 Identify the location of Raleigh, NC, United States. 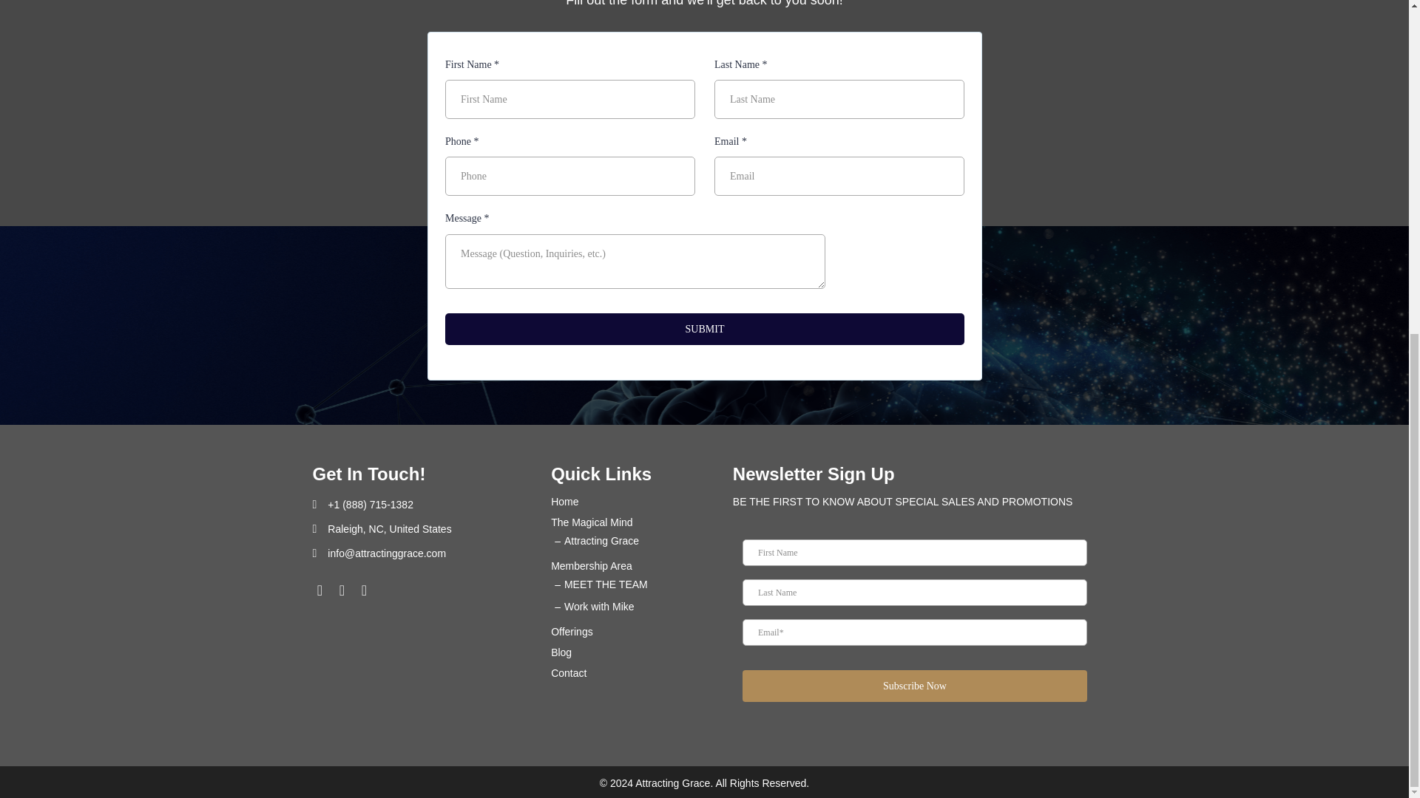
(389, 529).